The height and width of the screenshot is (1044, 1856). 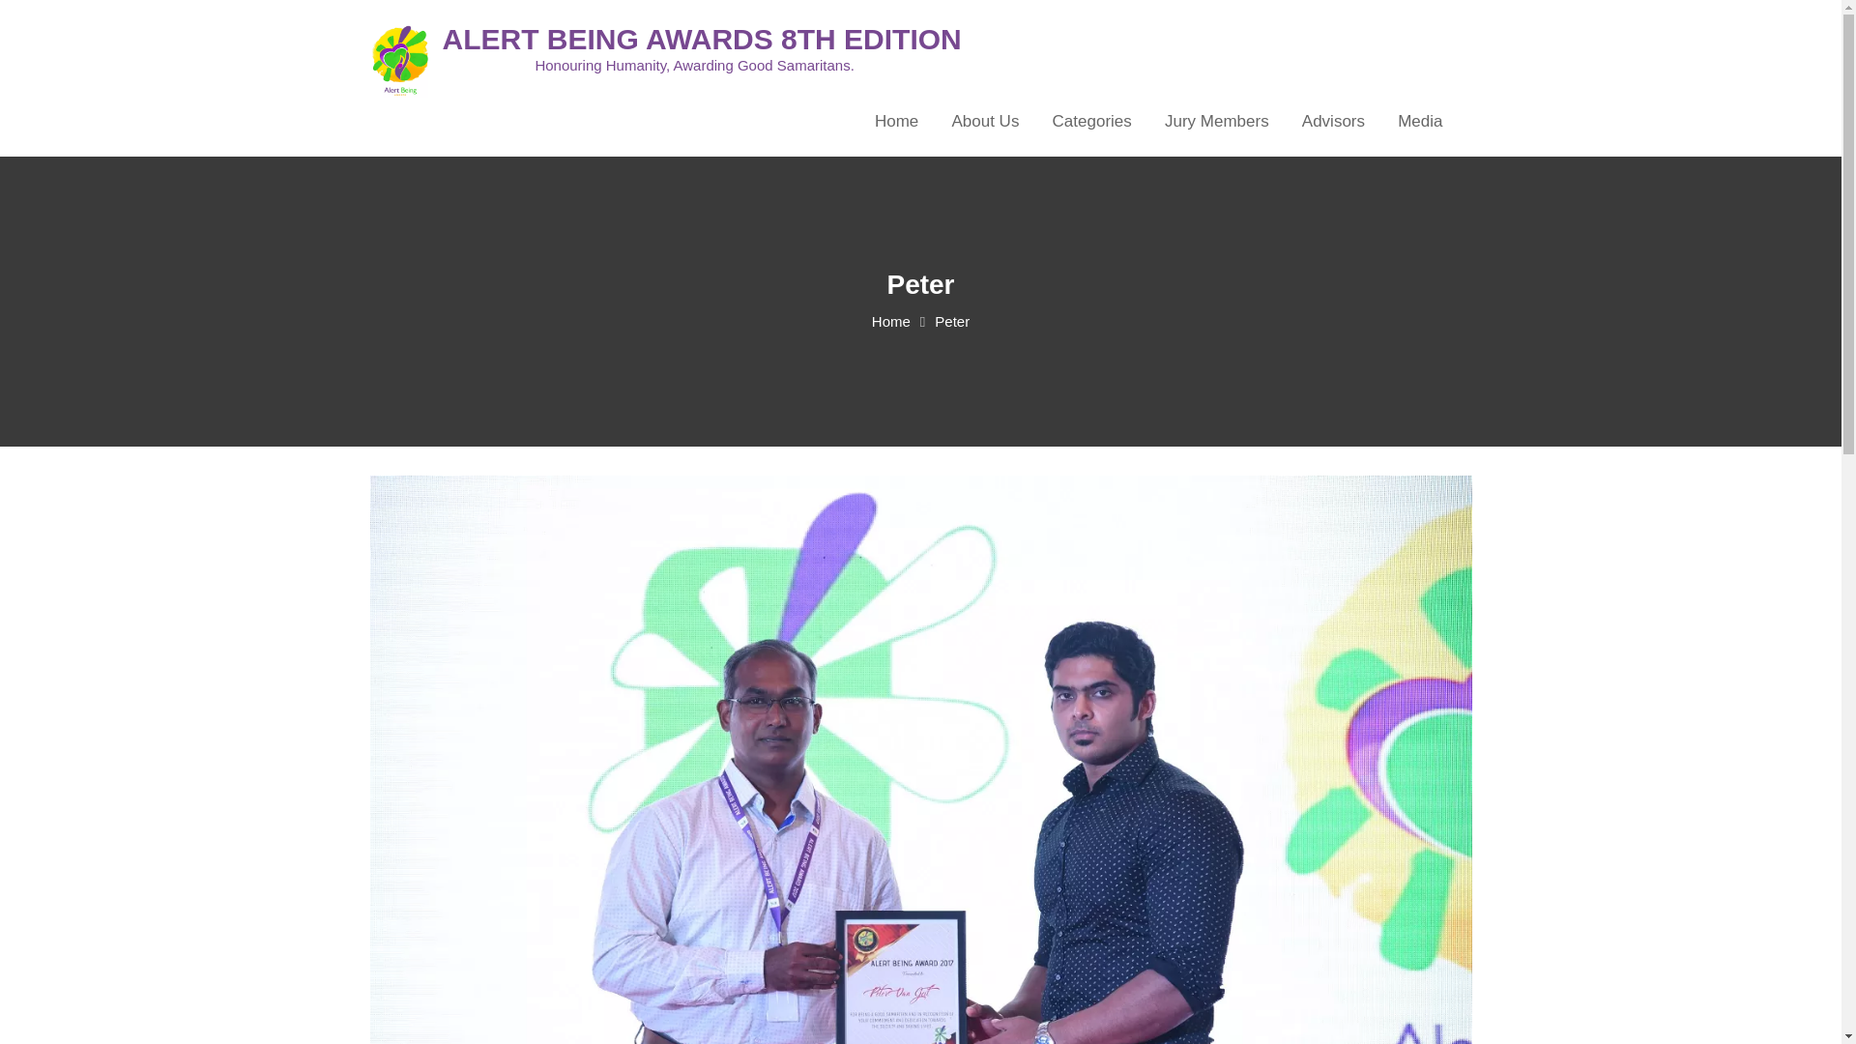 What do you see at coordinates (1419, 122) in the screenshot?
I see `Media` at bounding box center [1419, 122].